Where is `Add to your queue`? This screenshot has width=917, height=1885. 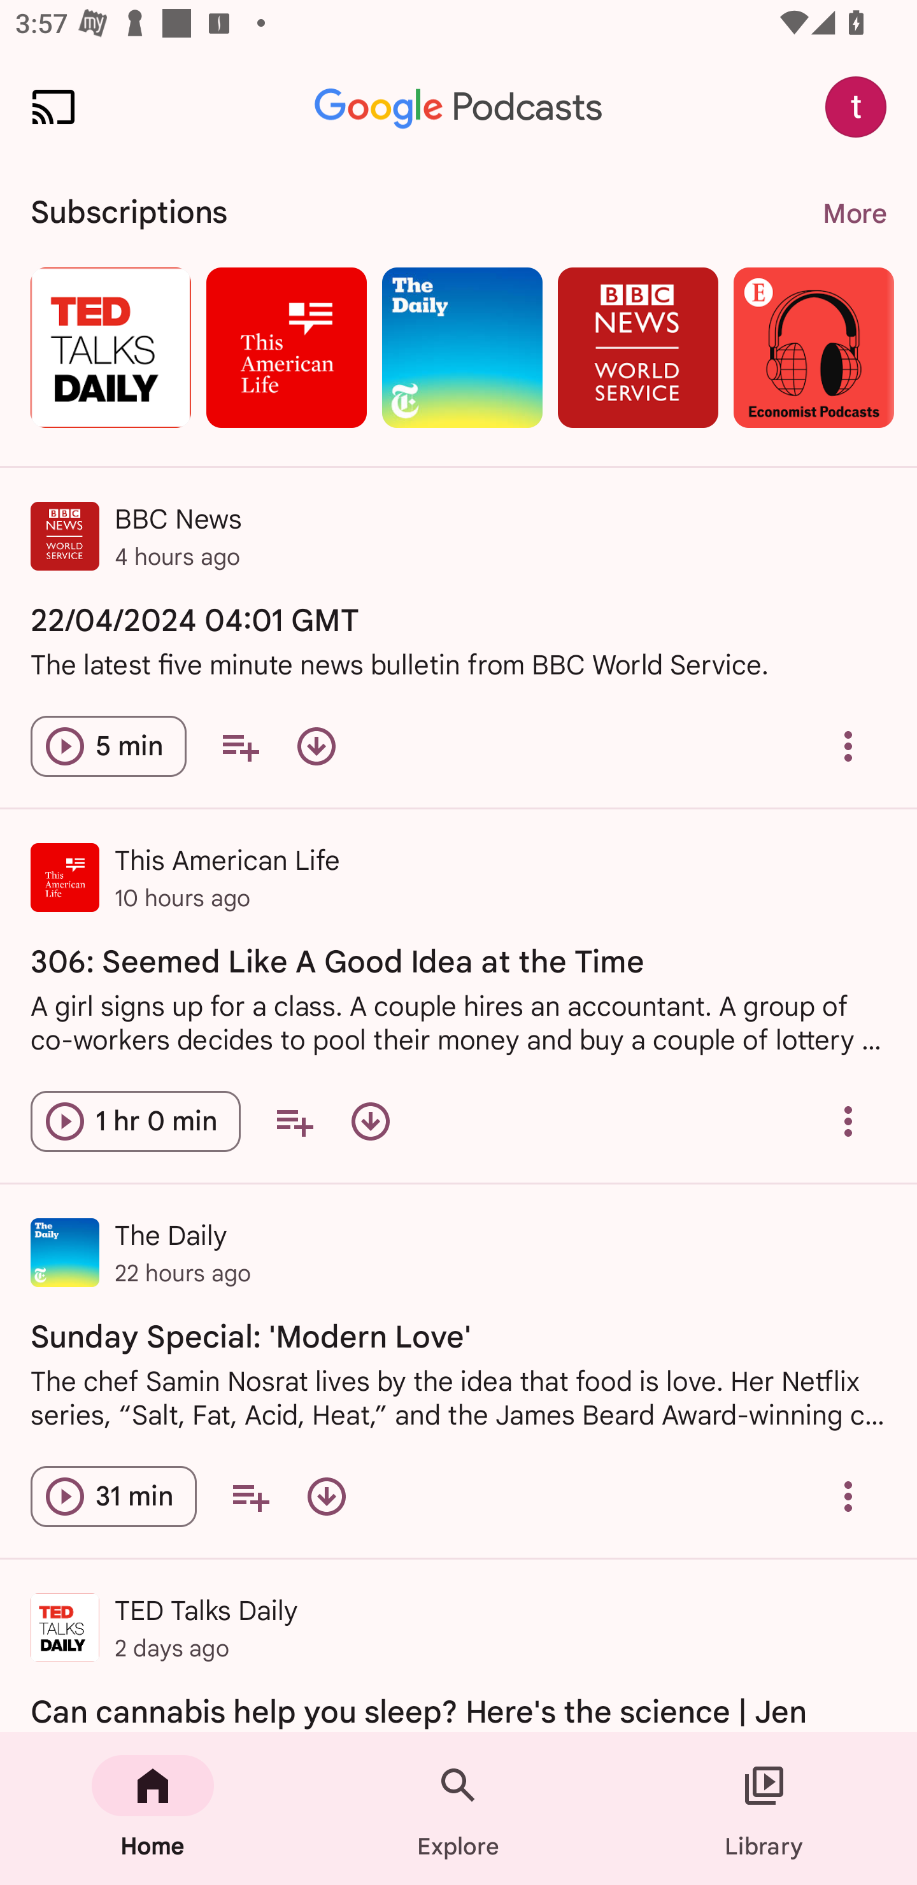
Add to your queue is located at coordinates (250, 1497).